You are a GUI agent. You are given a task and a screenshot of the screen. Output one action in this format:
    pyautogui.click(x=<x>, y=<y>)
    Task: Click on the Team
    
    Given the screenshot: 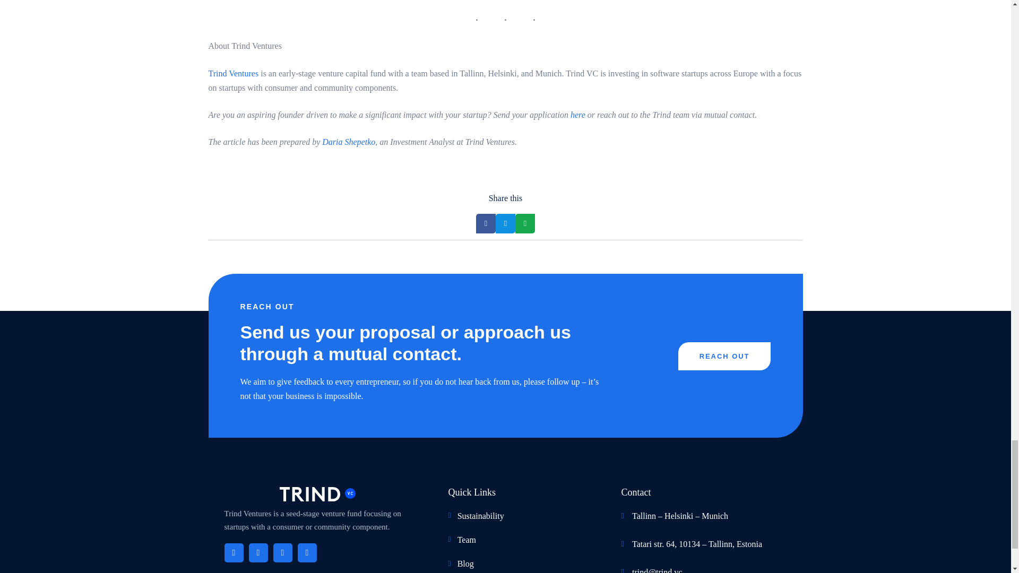 What is the action you would take?
    pyautogui.click(x=518, y=540)
    